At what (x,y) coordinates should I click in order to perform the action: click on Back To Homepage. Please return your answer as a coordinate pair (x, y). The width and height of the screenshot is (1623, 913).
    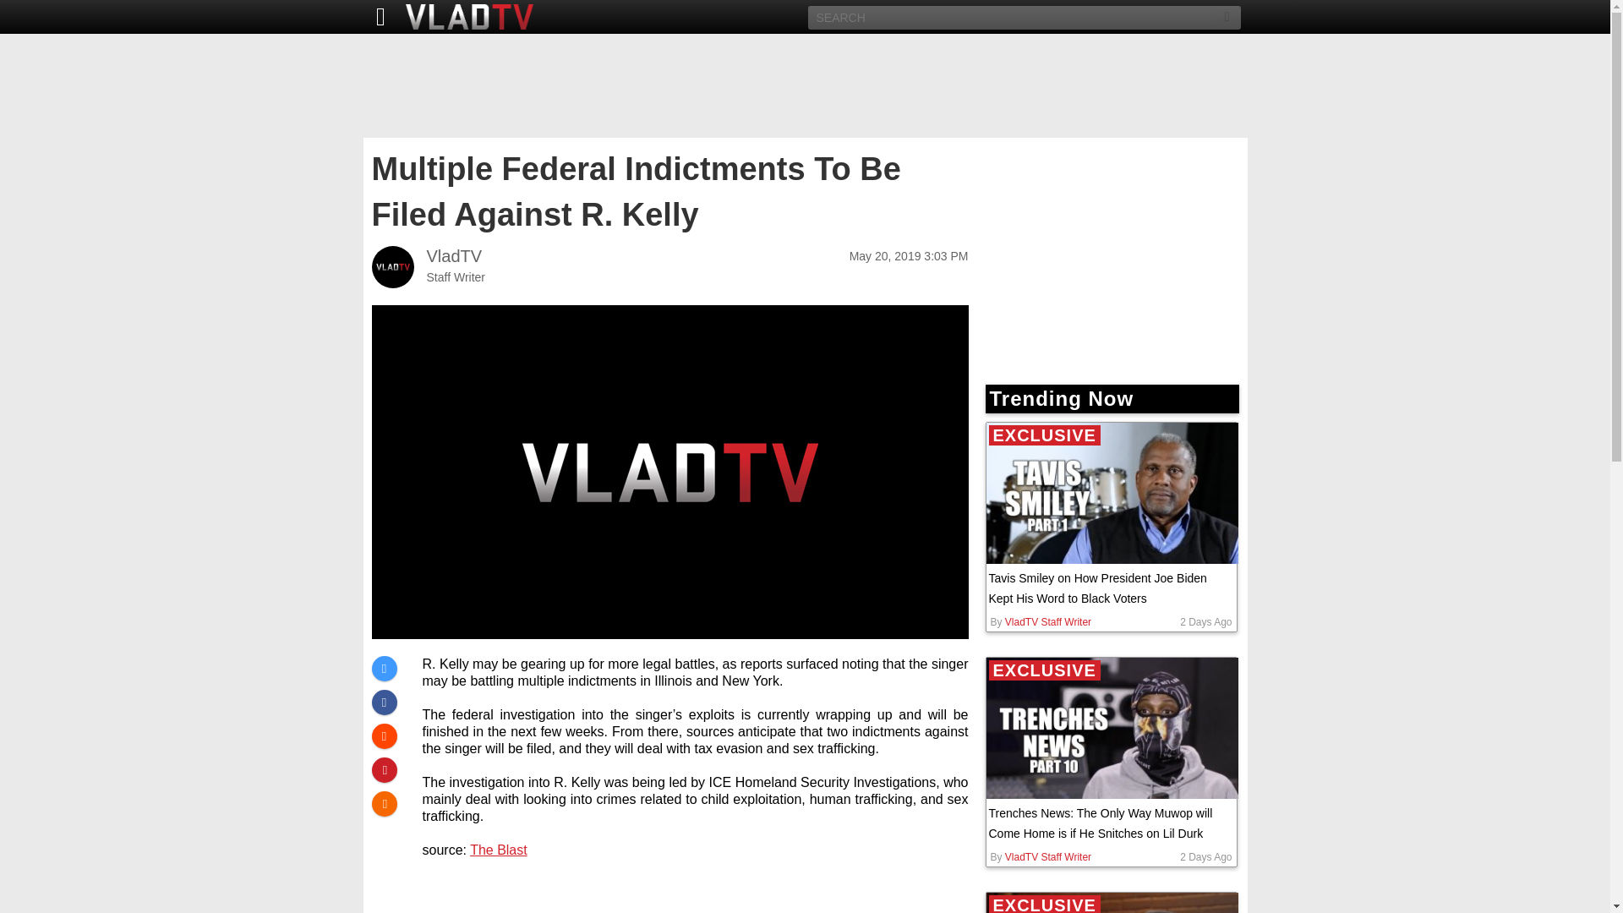
    Looking at the image, I should click on (376, 17).